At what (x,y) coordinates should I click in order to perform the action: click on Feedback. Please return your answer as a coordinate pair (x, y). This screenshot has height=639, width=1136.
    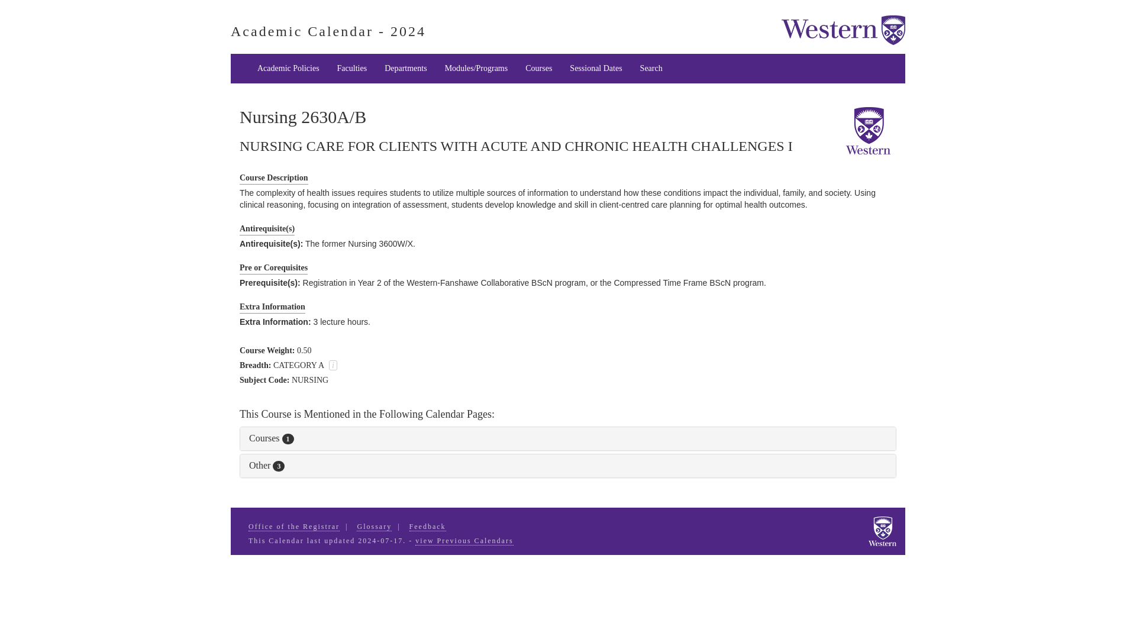
    Looking at the image, I should click on (427, 527).